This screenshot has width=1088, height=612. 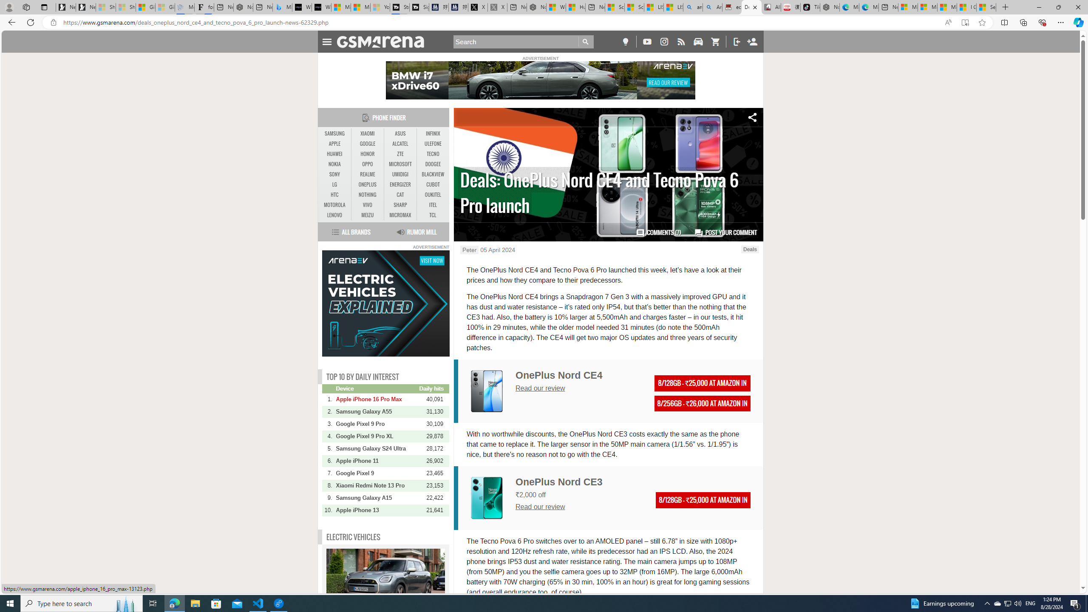 What do you see at coordinates (367, 164) in the screenshot?
I see `OPPO` at bounding box center [367, 164].